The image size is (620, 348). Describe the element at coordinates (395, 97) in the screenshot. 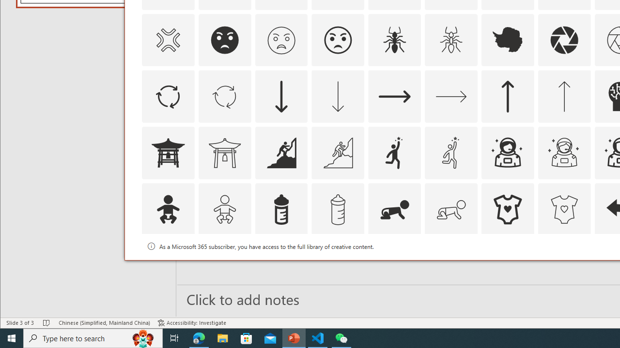

I see `AutomationID: Icons_ArrowRight` at that location.